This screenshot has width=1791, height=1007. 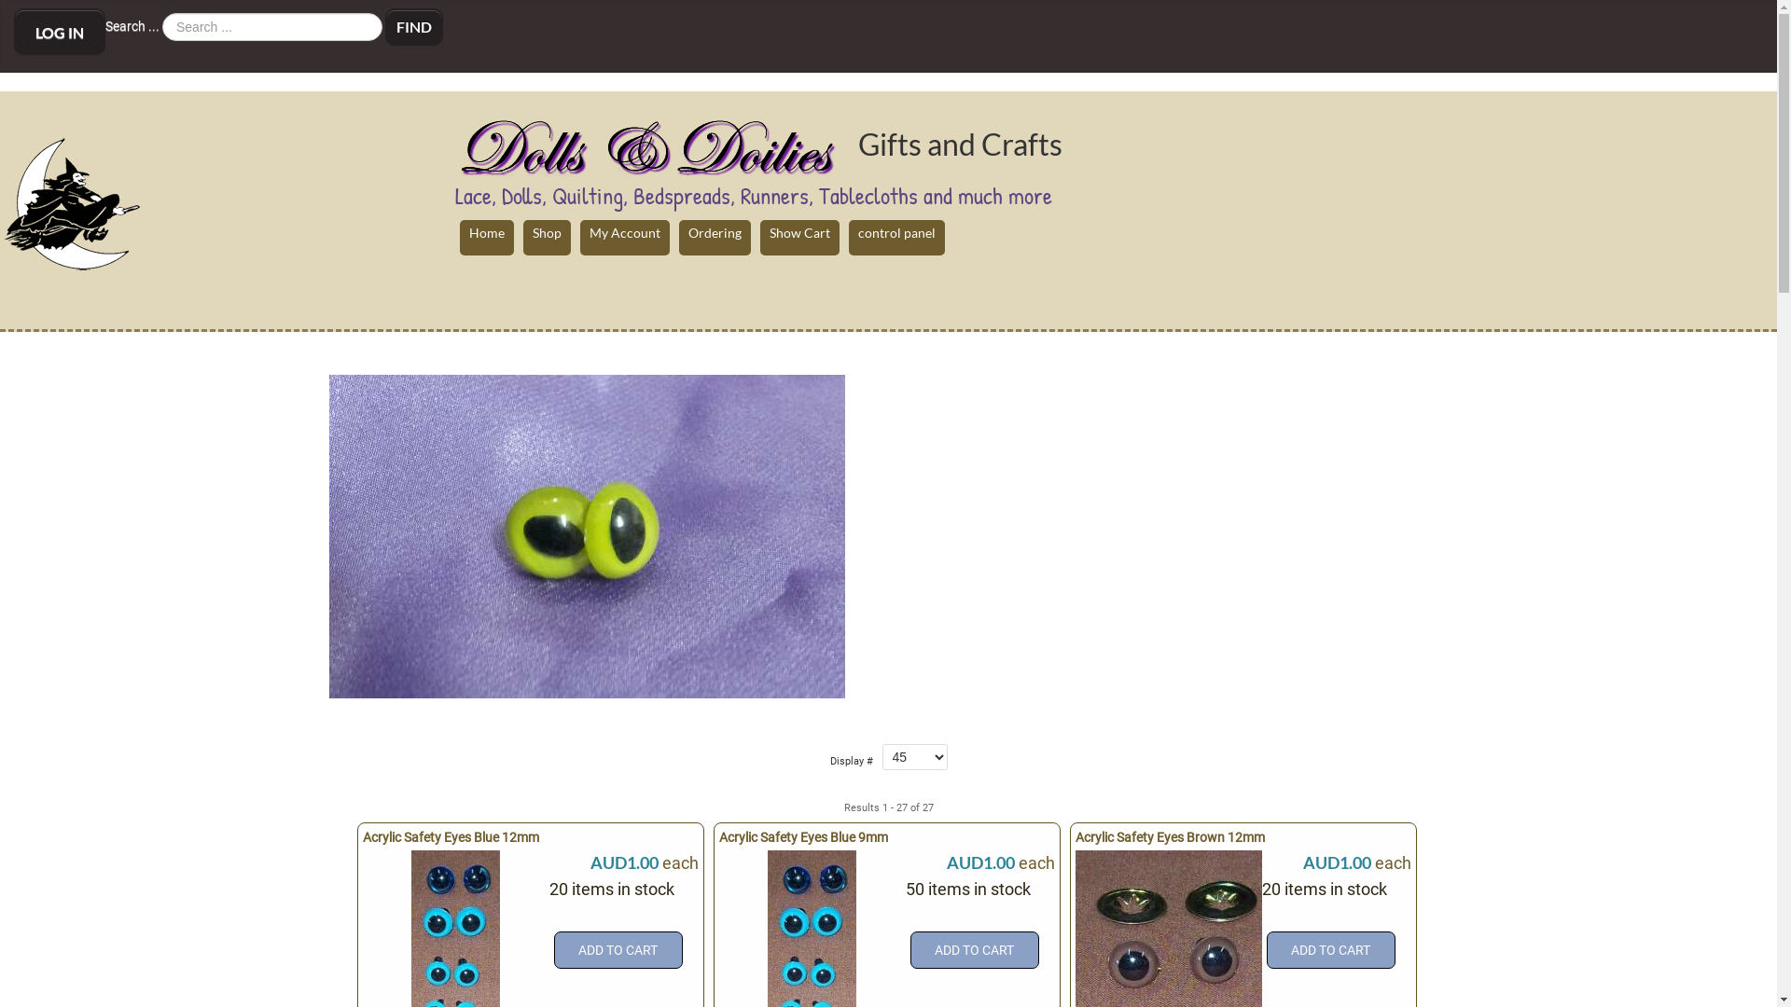 What do you see at coordinates (1168, 936) in the screenshot?
I see `Acrylic Safety Eyes Brown 12mm` at bounding box center [1168, 936].